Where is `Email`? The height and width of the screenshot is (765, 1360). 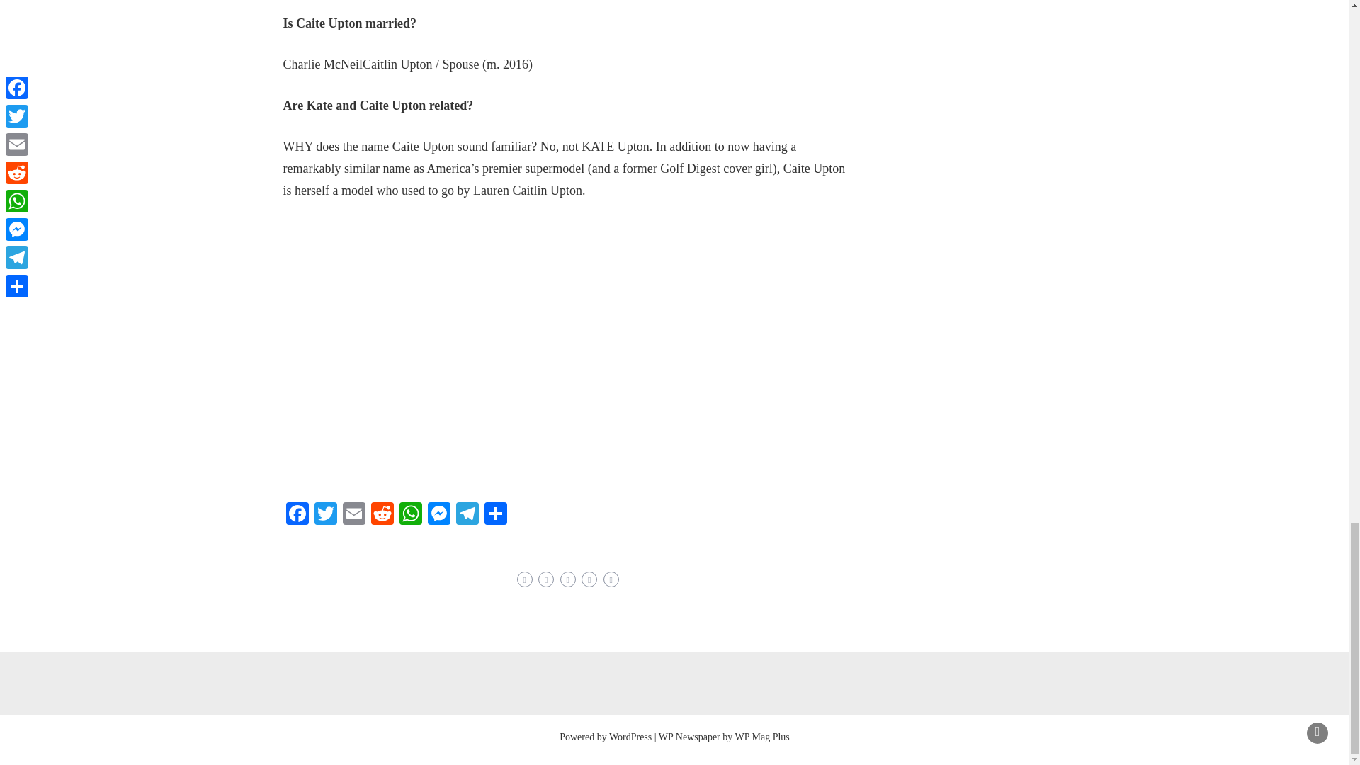 Email is located at coordinates (354, 515).